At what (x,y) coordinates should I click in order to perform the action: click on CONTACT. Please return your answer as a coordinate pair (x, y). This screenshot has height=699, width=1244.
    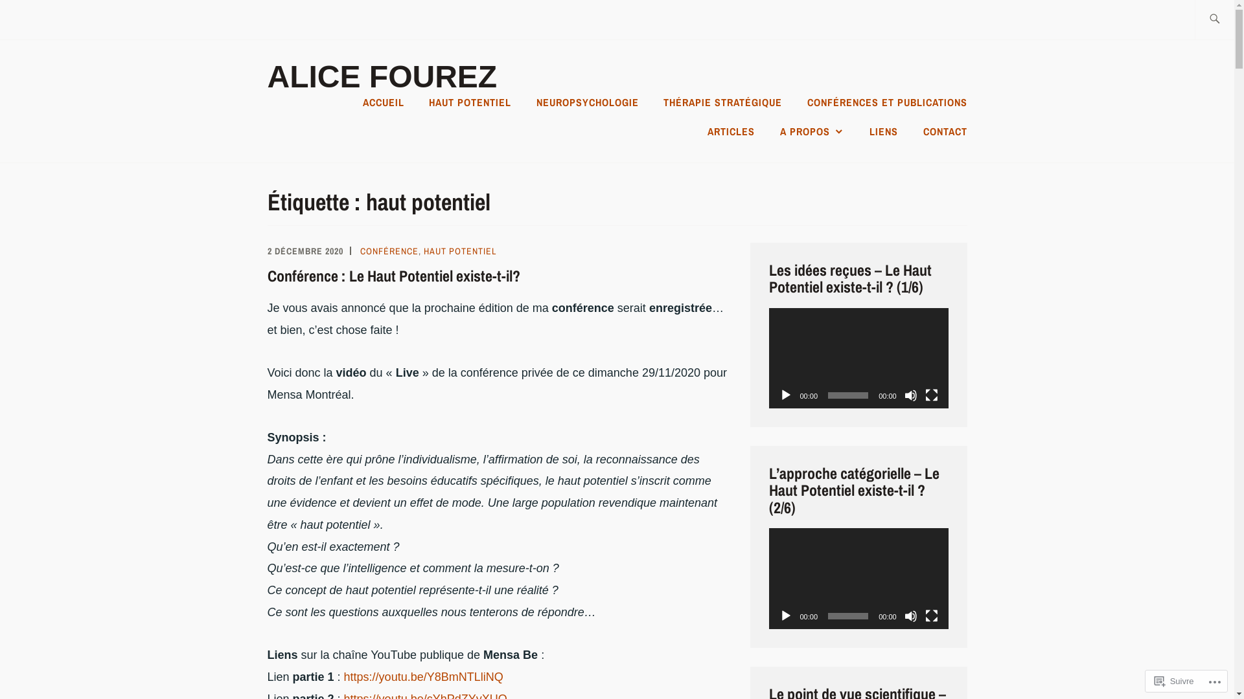
    Looking at the image, I should click on (945, 131).